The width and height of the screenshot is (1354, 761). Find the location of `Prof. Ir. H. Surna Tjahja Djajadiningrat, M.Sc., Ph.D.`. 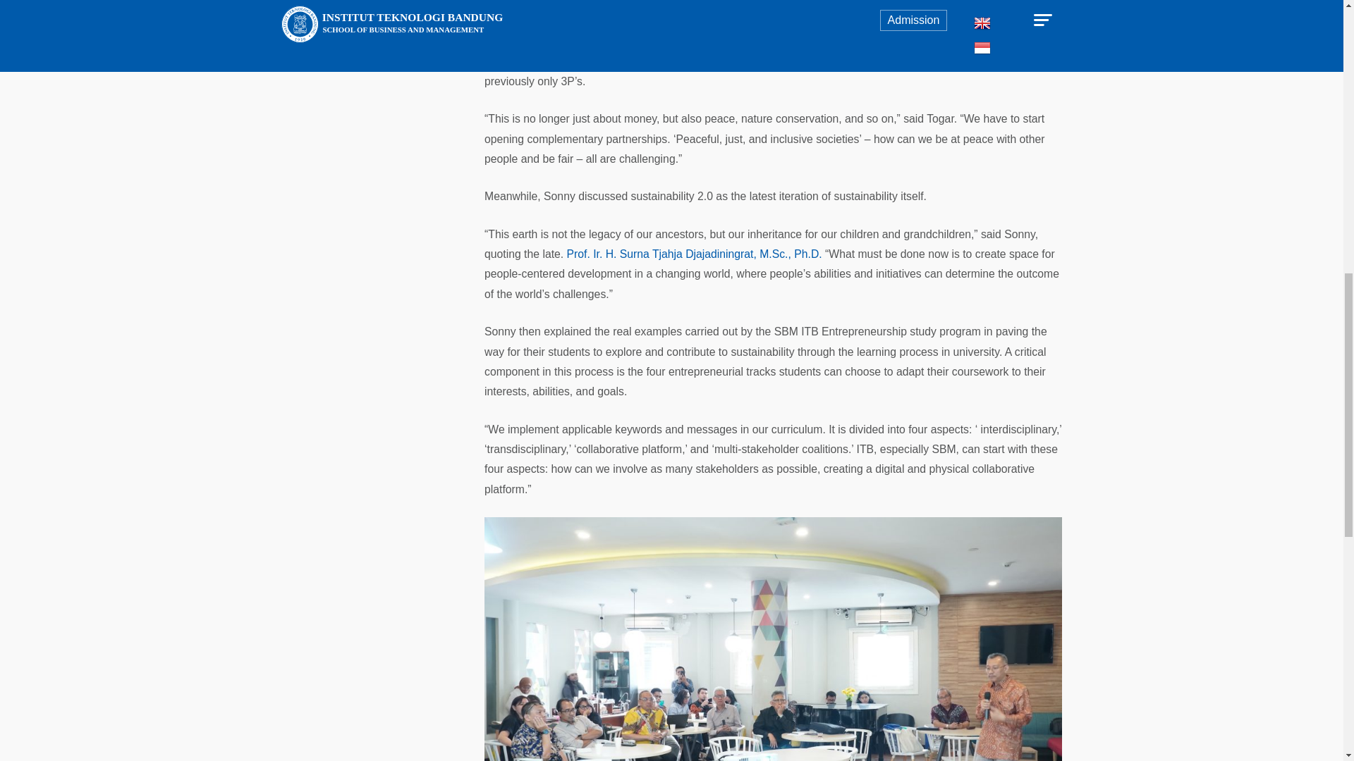

Prof. Ir. H. Surna Tjahja Djajadiningrat, M.Sc., Ph.D. is located at coordinates (694, 254).